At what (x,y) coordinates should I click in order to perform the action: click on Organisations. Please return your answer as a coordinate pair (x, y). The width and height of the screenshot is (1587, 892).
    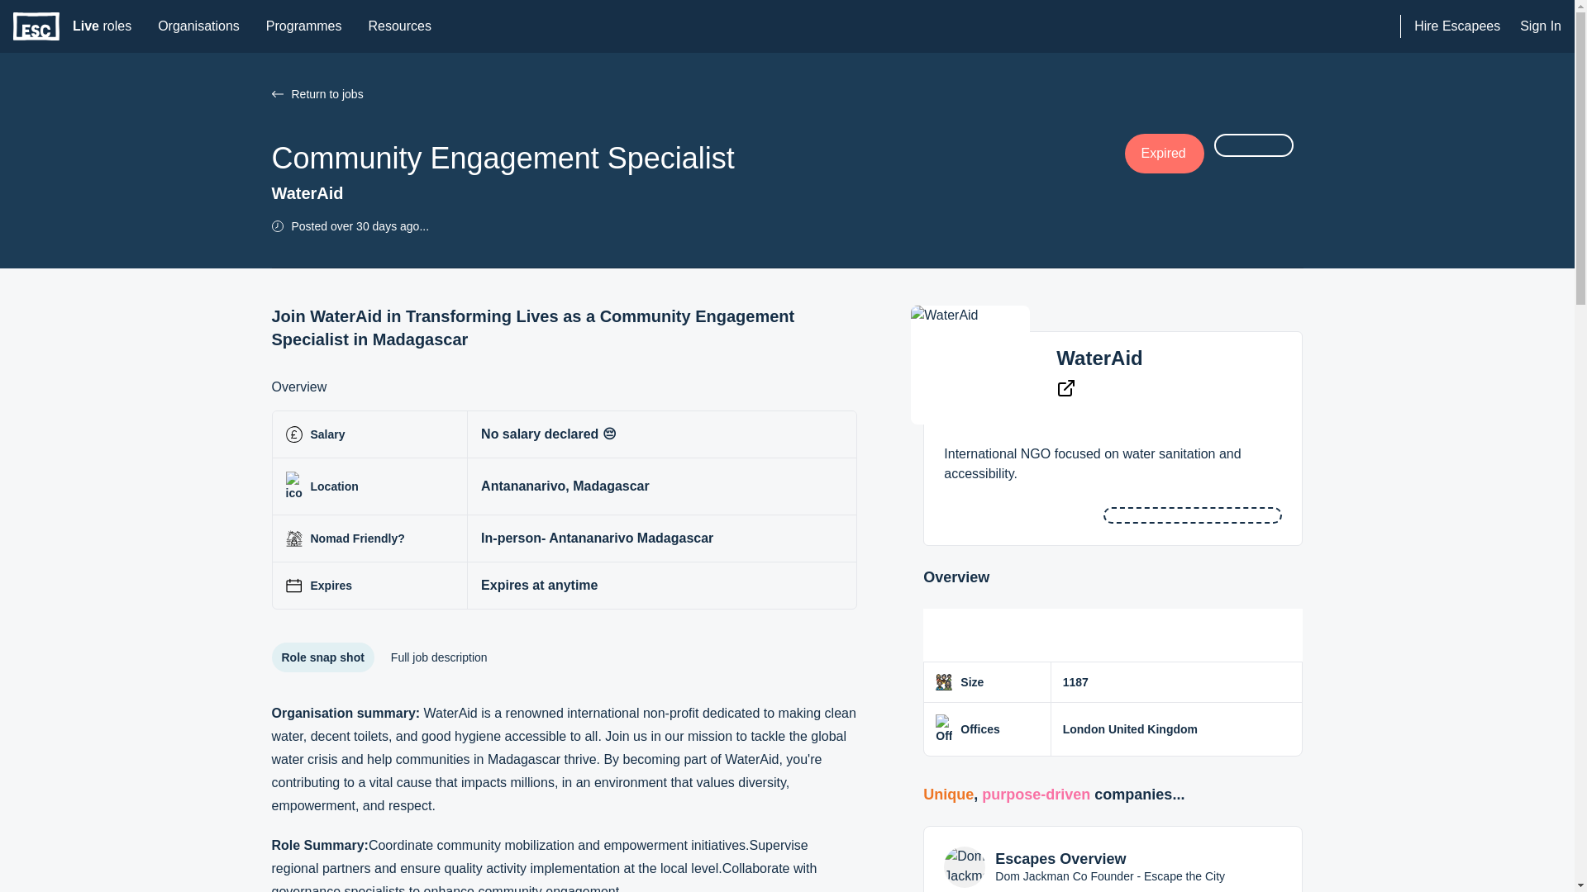
    Looking at the image, I should click on (1099, 358).